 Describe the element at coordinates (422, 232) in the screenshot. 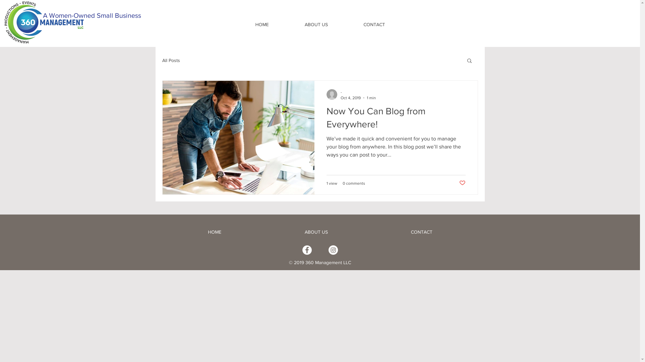

I see `CONTACT` at that location.